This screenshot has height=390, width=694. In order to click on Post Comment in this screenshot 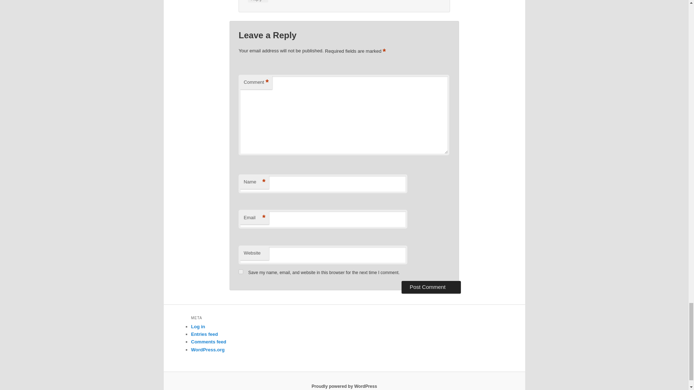, I will do `click(431, 287)`.